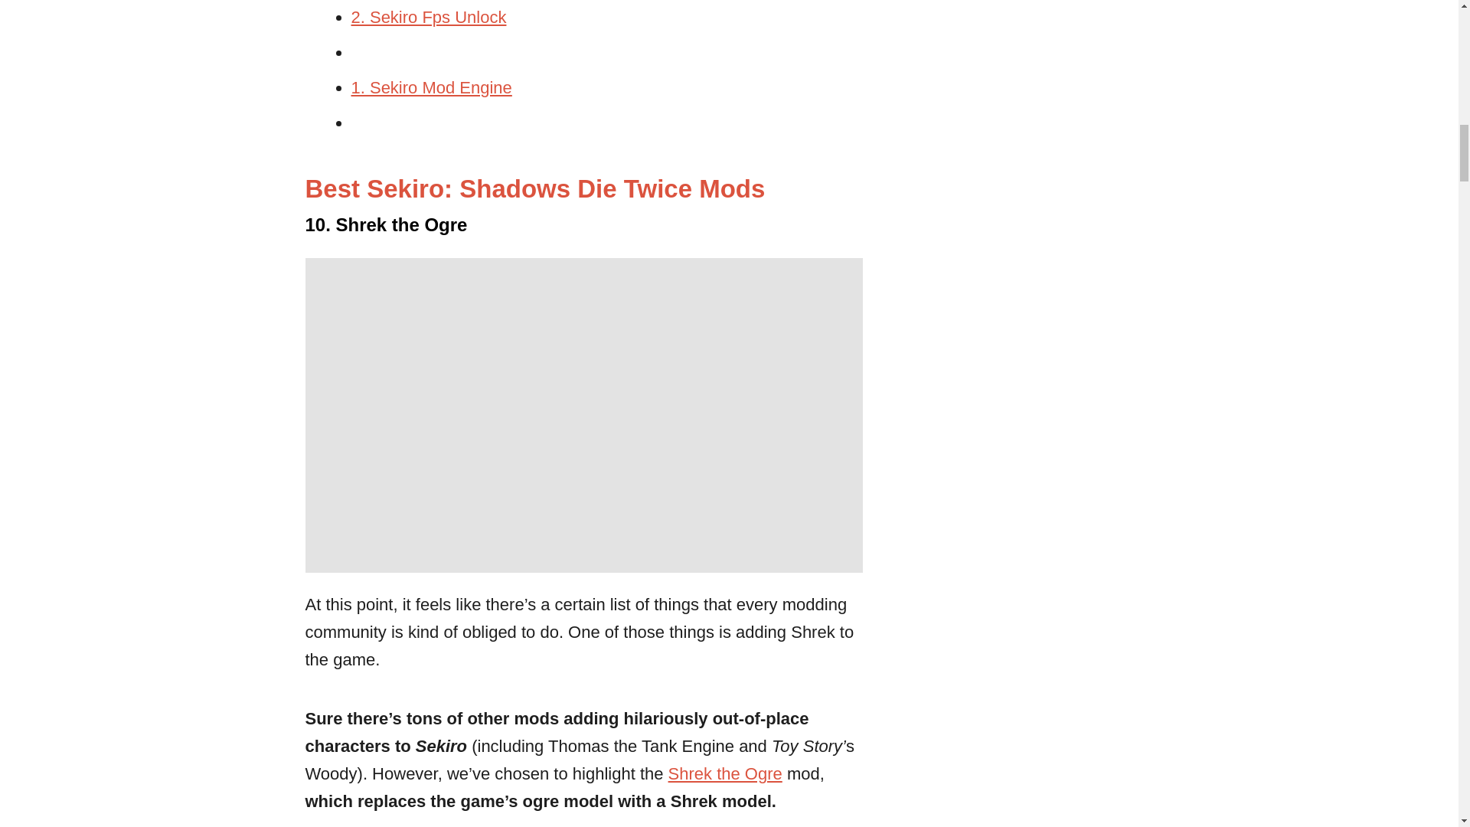  What do you see at coordinates (431, 87) in the screenshot?
I see `1. Sekiro Mod Engine` at bounding box center [431, 87].